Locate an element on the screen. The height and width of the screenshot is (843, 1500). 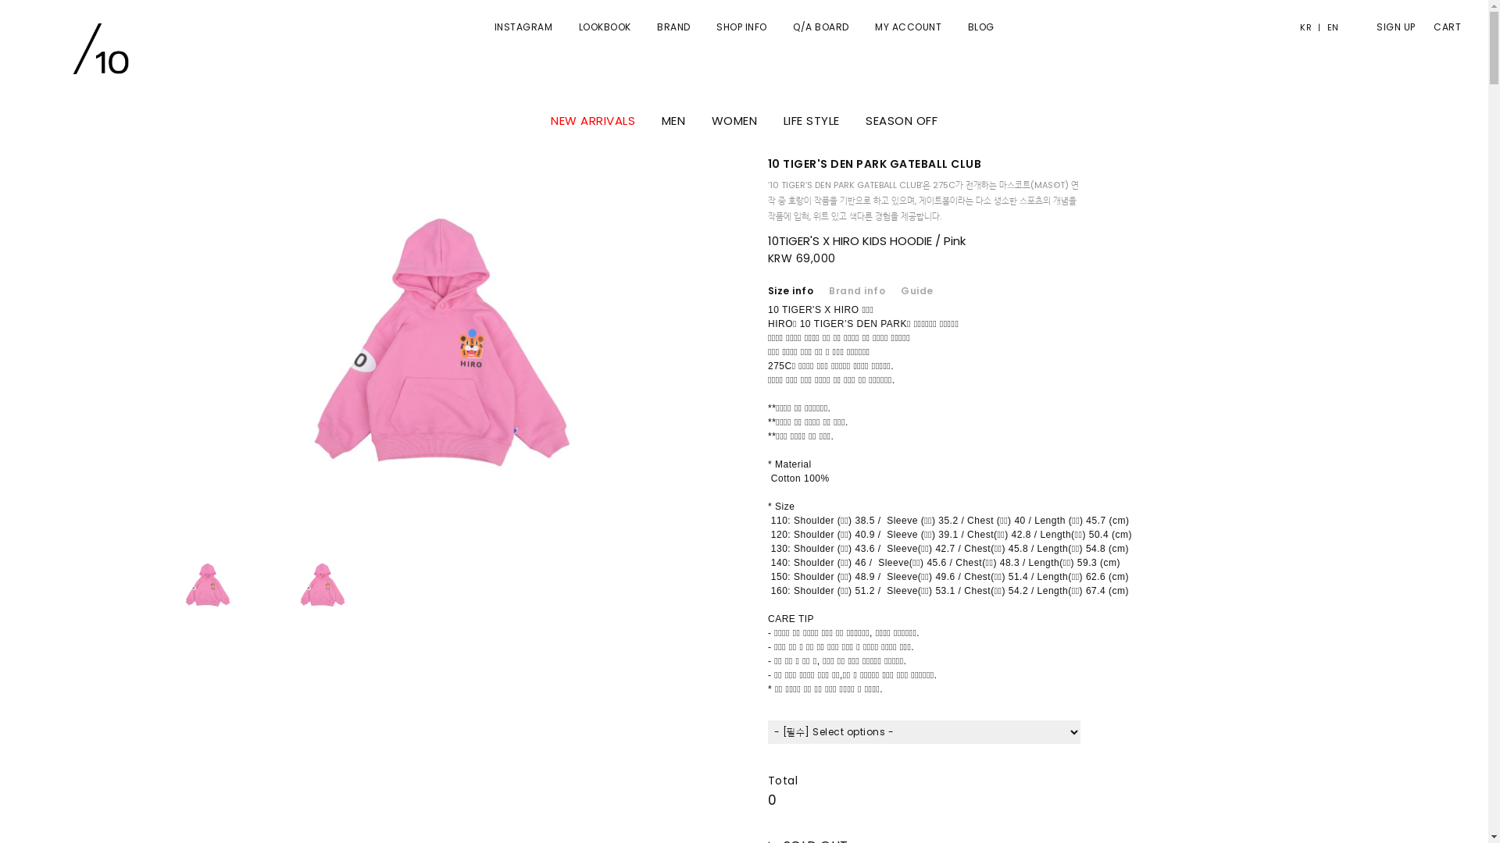
NEW ARRIVALS is located at coordinates (593, 120).